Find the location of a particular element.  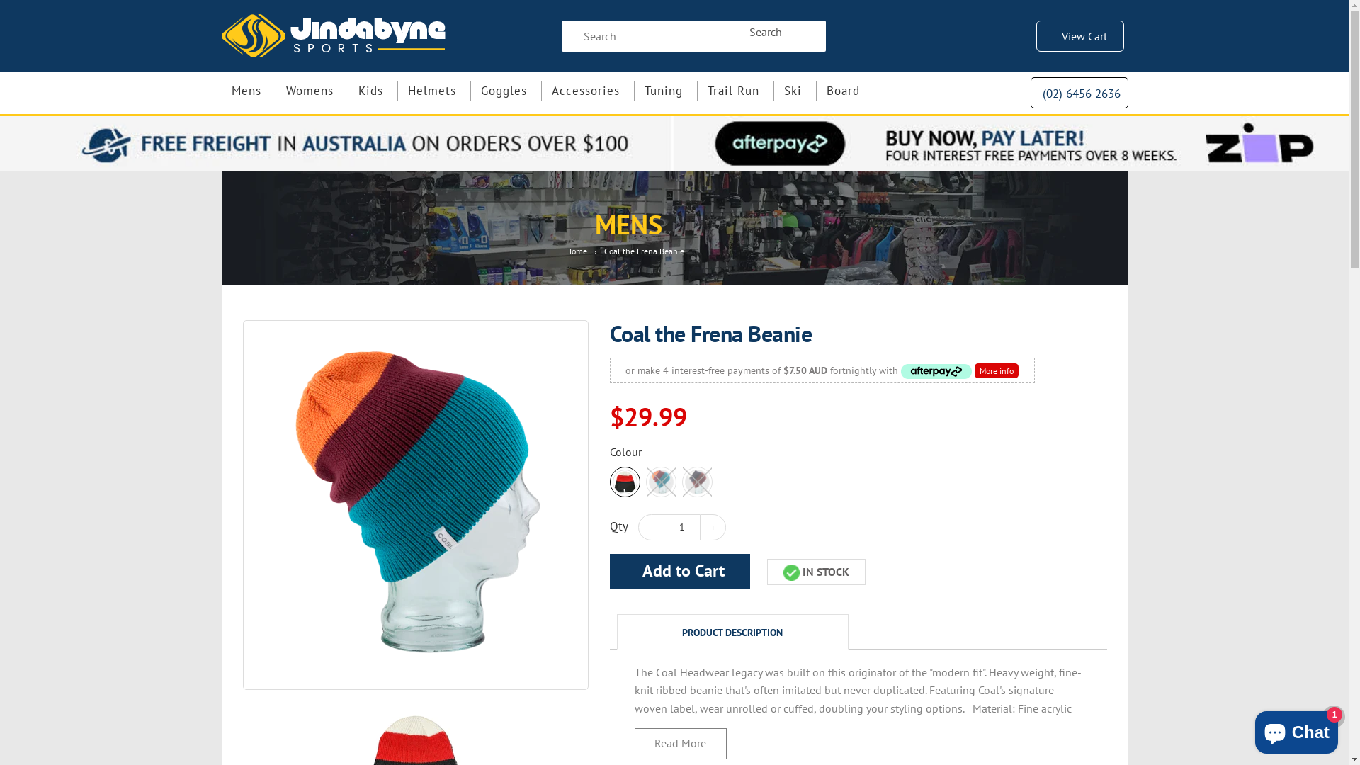

+ is located at coordinates (713, 527).